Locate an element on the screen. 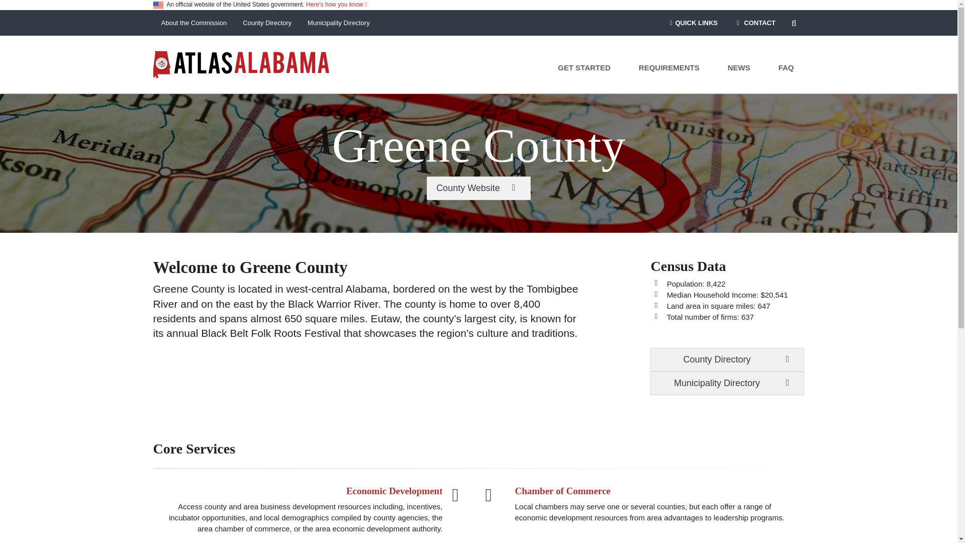  Municipality Directory is located at coordinates (339, 23).